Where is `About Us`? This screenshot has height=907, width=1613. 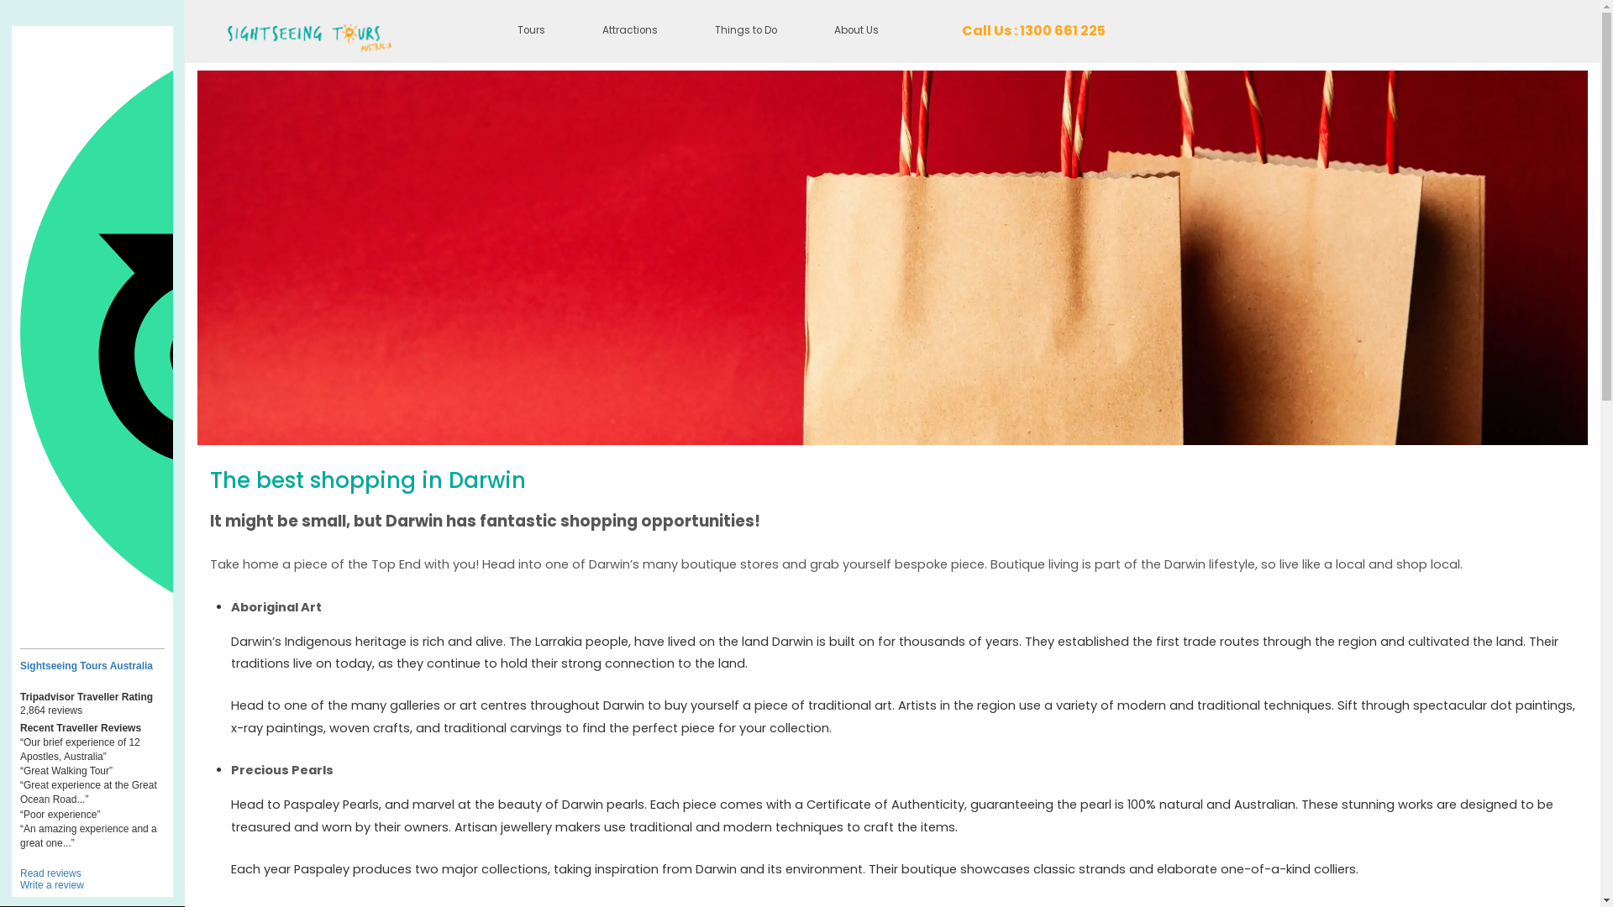 About Us is located at coordinates (857, 32).